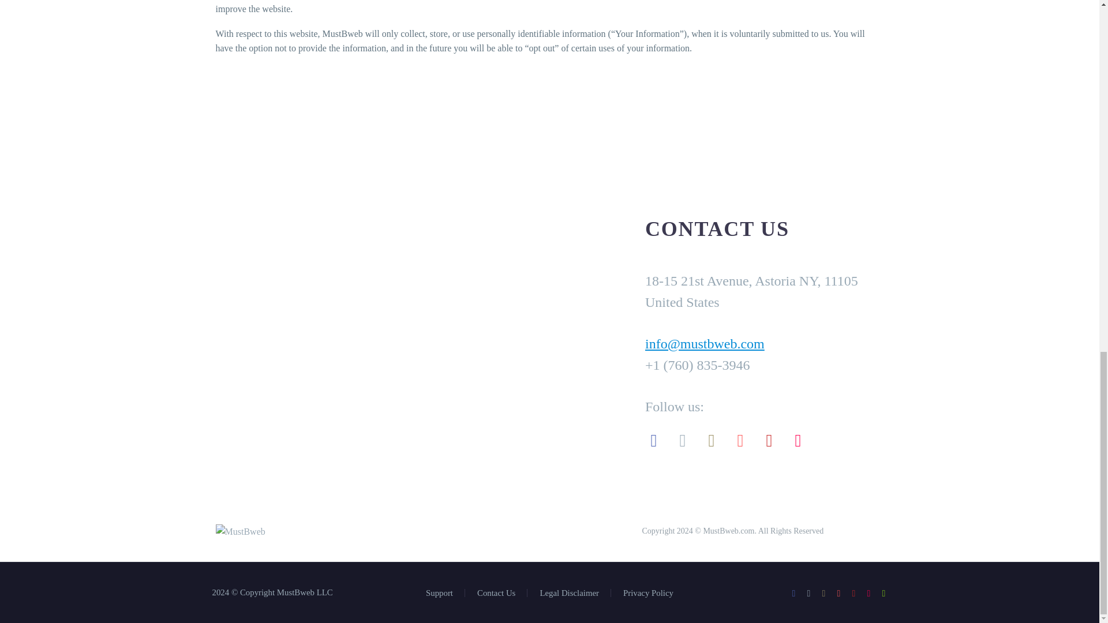 The height and width of the screenshot is (623, 1108). I want to click on TikTok, so click(869, 593).